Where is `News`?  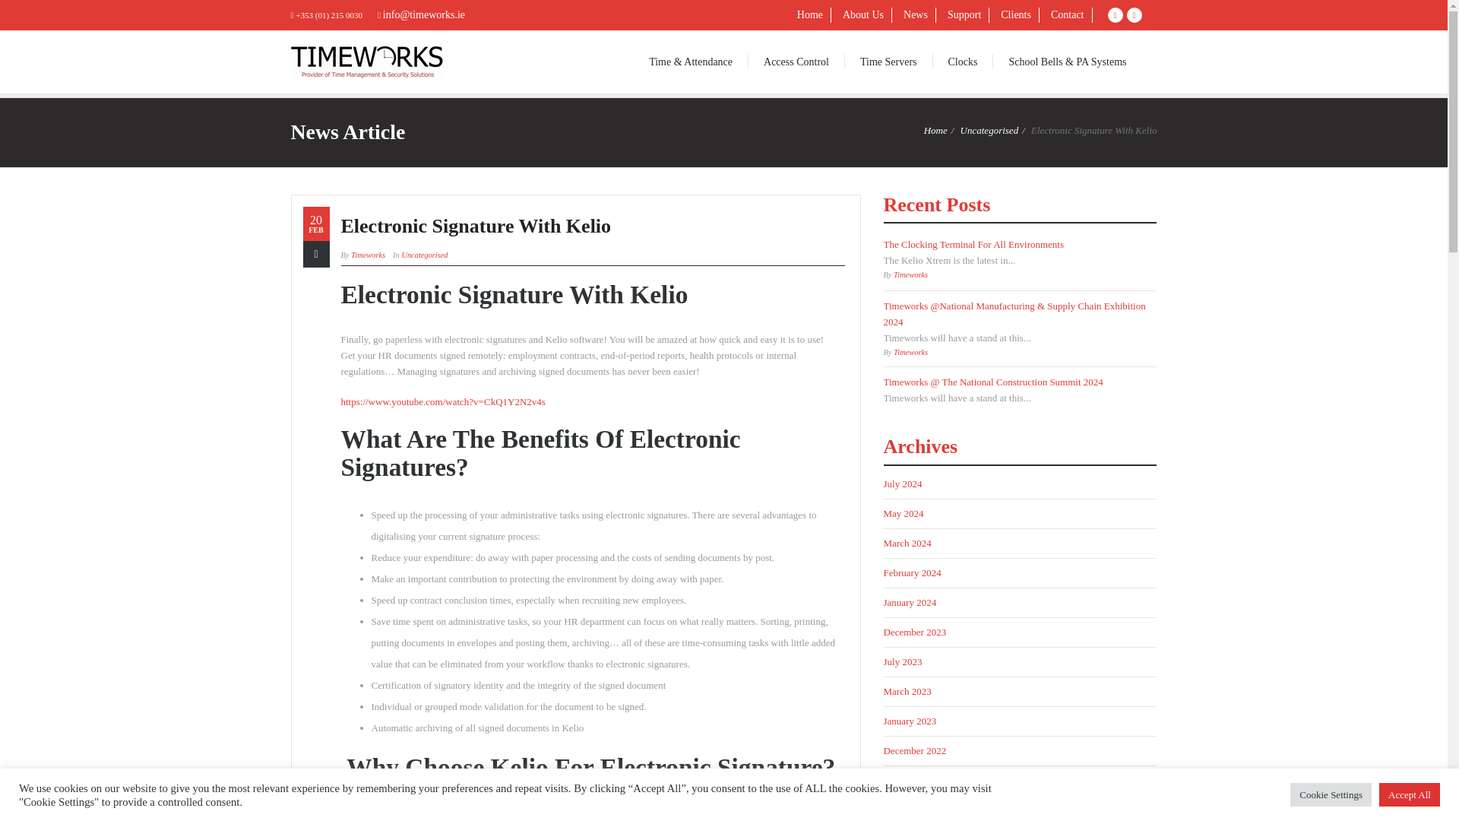 News is located at coordinates (916, 15).